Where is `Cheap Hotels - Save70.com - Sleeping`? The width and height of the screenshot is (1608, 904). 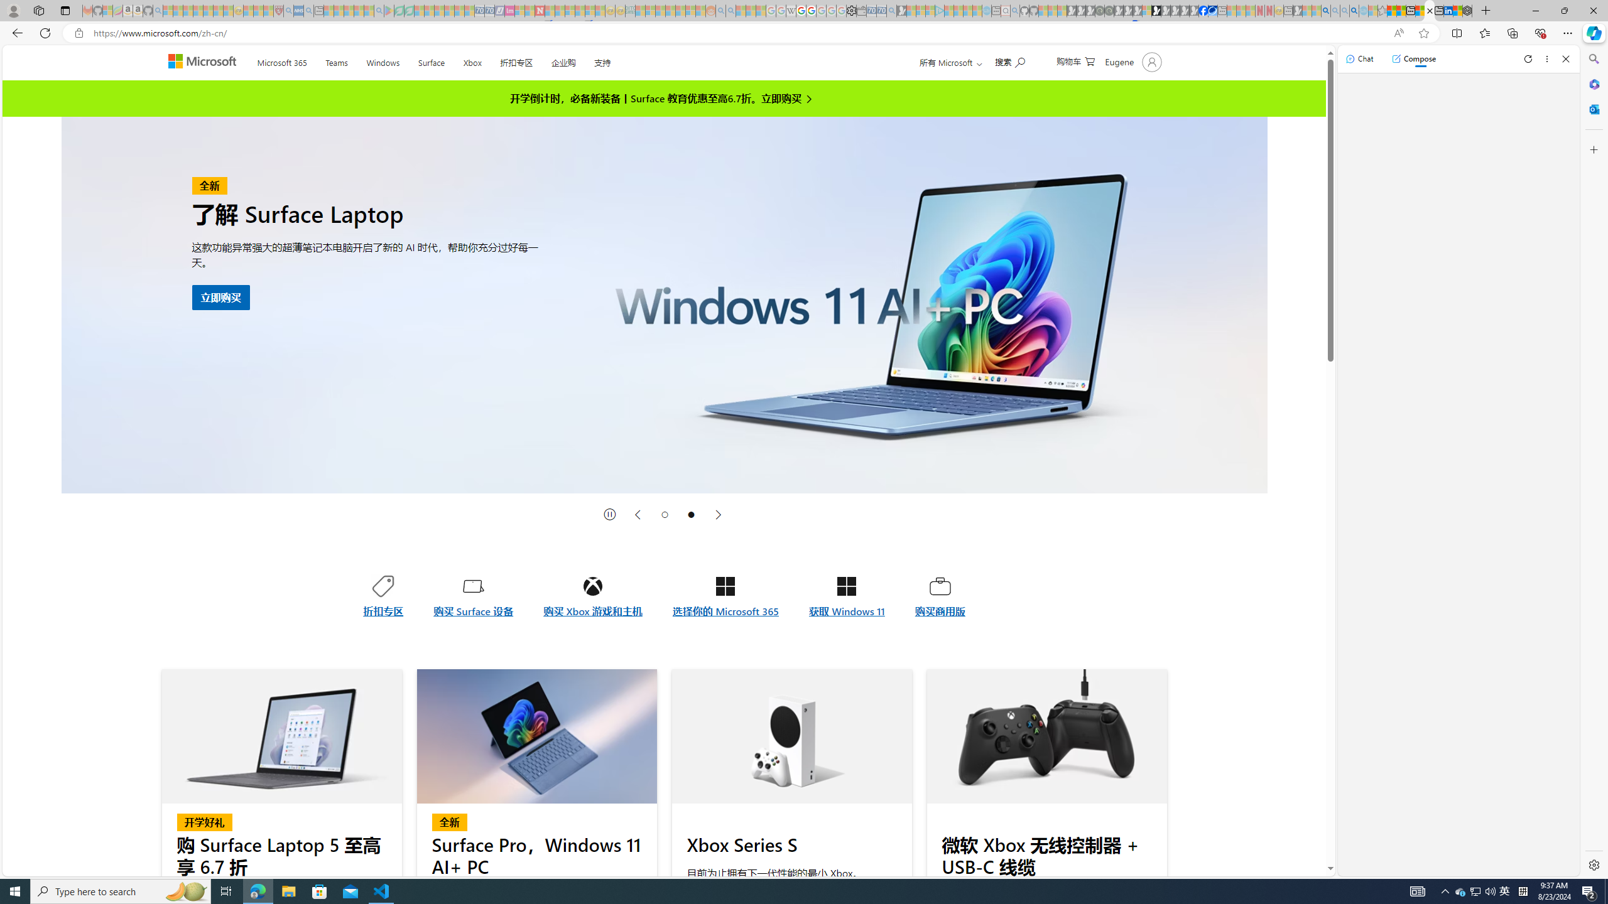
Cheap Hotels - Save70.com - Sleeping is located at coordinates (489, 11).